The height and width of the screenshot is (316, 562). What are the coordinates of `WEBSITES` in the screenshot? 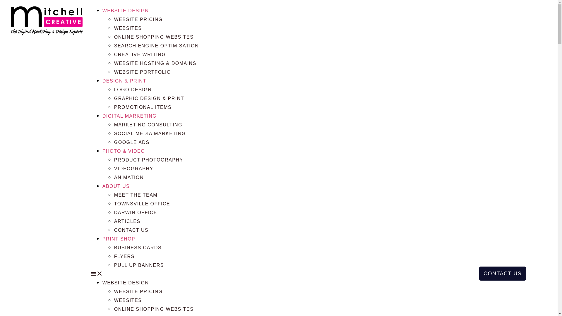 It's located at (128, 28).